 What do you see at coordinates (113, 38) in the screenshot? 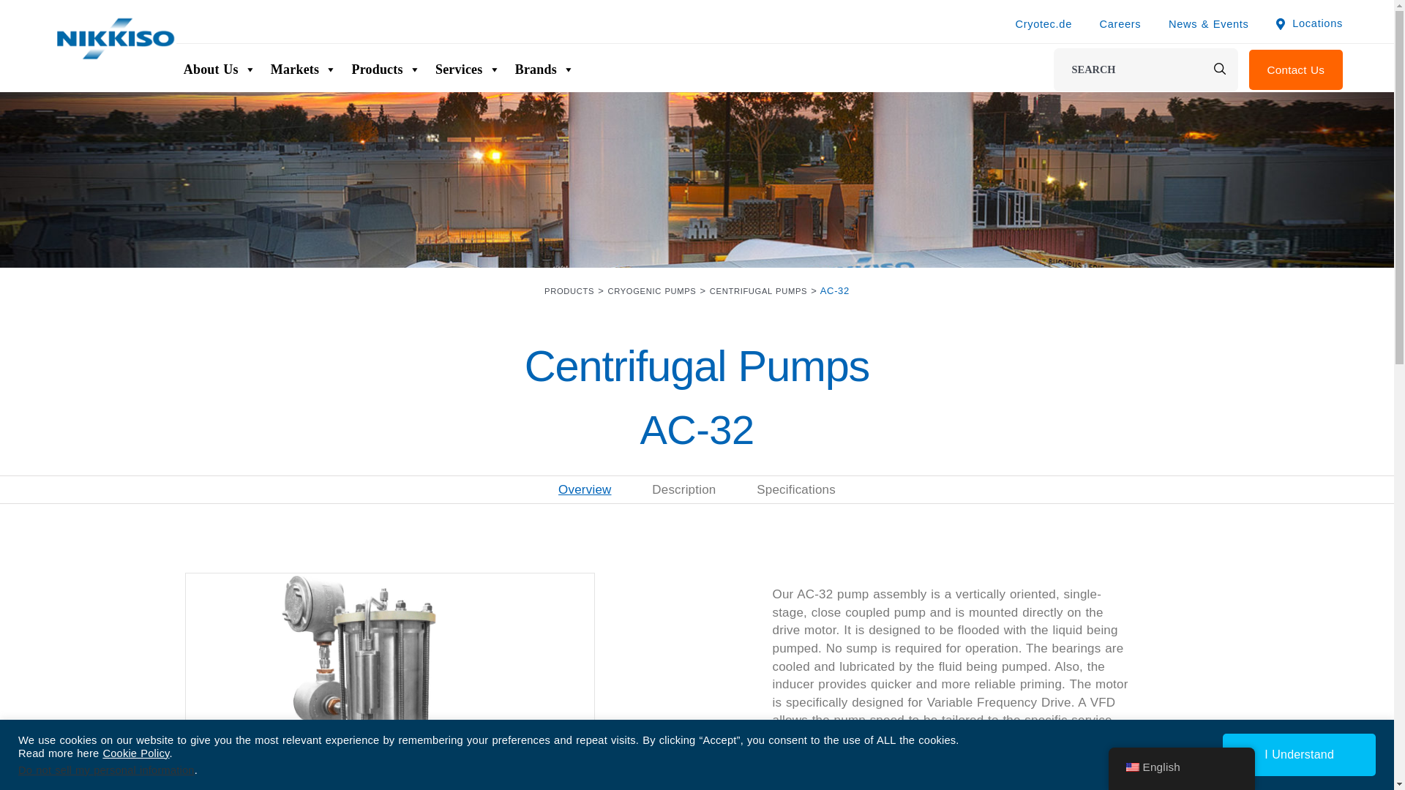
I see `Nikkiso` at bounding box center [113, 38].